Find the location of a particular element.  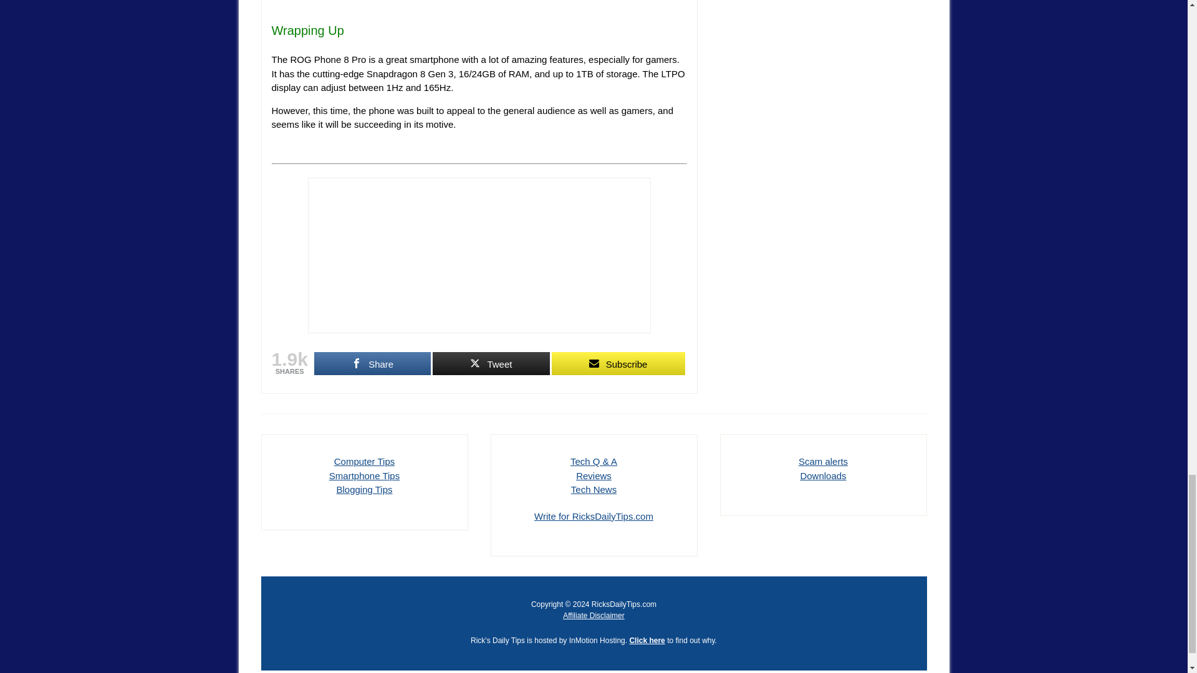

Smartphone Tips is located at coordinates (364, 475).